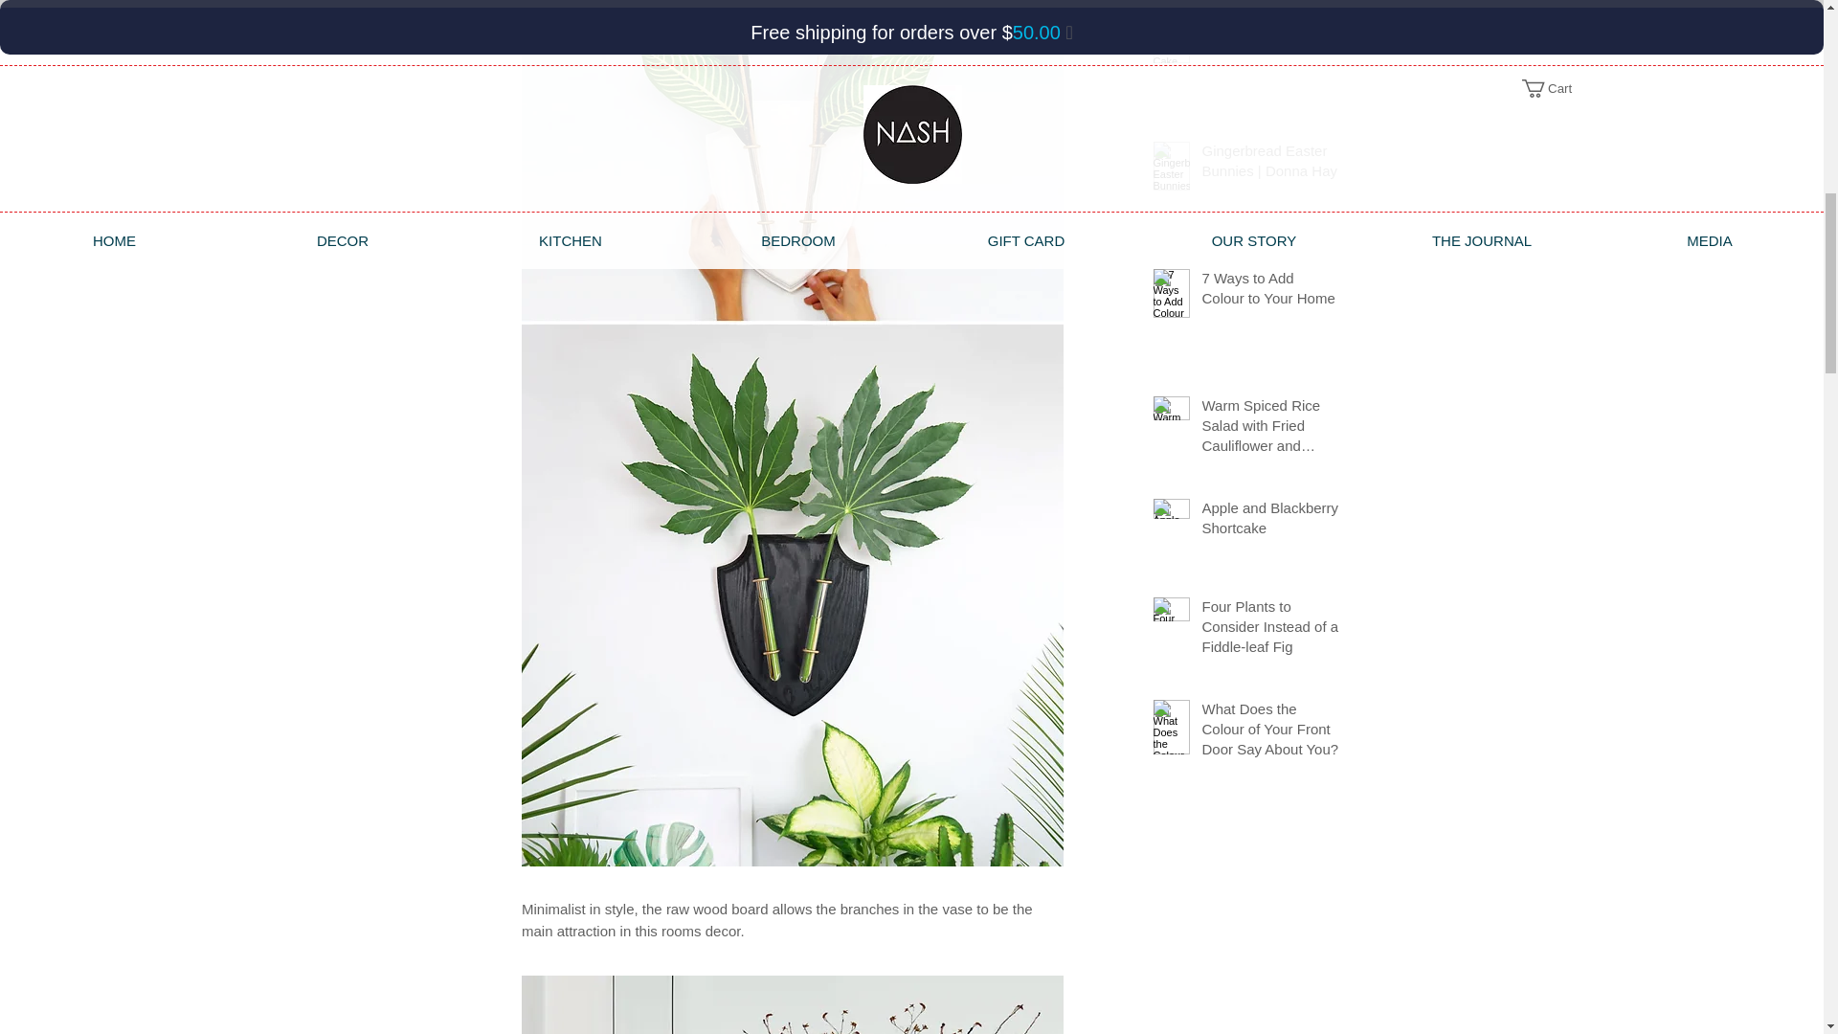  Describe the element at coordinates (1270, 291) in the screenshot. I see `7 Ways to Add Colour to Your Home` at that location.